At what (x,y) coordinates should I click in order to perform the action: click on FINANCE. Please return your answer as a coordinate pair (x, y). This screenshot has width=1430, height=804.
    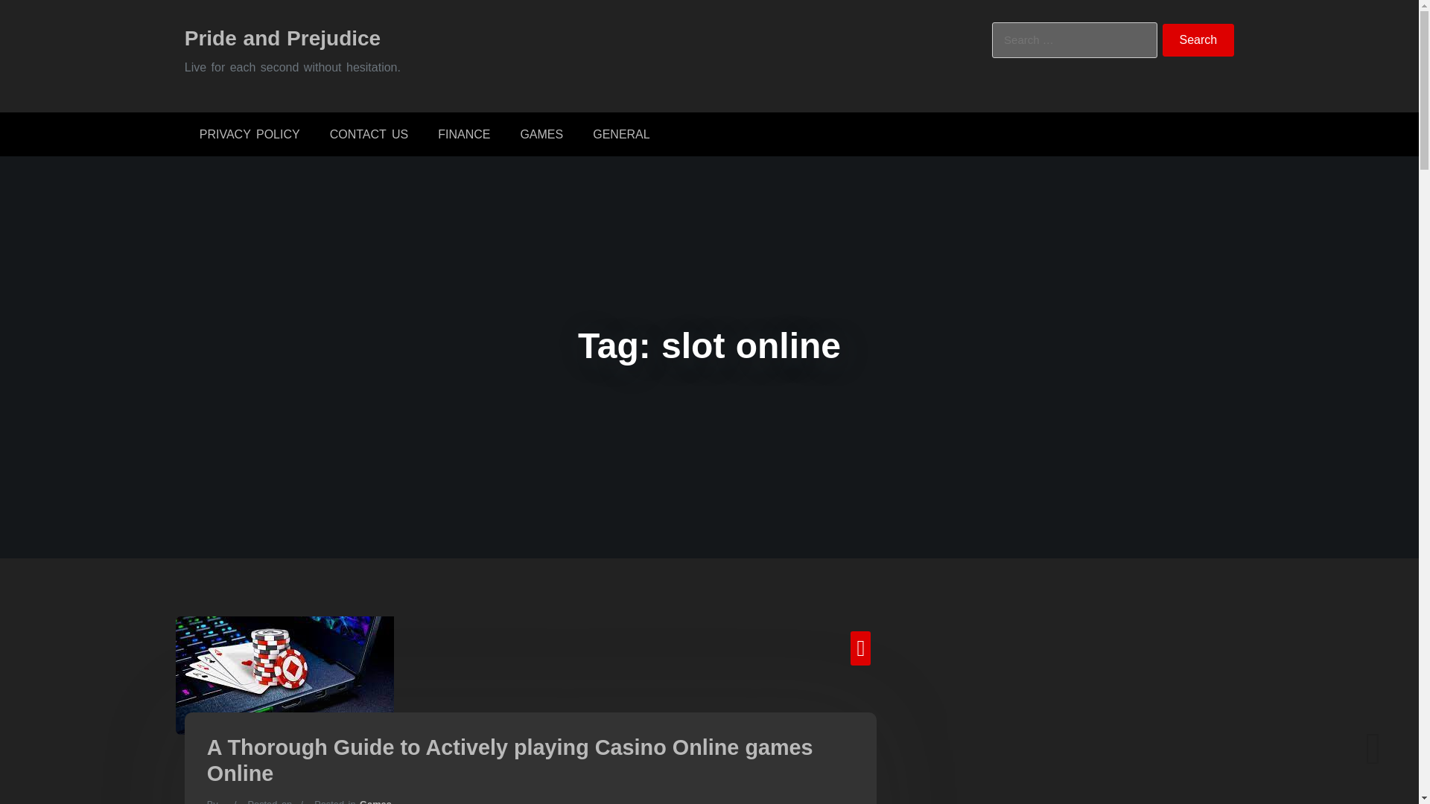
    Looking at the image, I should click on (463, 134).